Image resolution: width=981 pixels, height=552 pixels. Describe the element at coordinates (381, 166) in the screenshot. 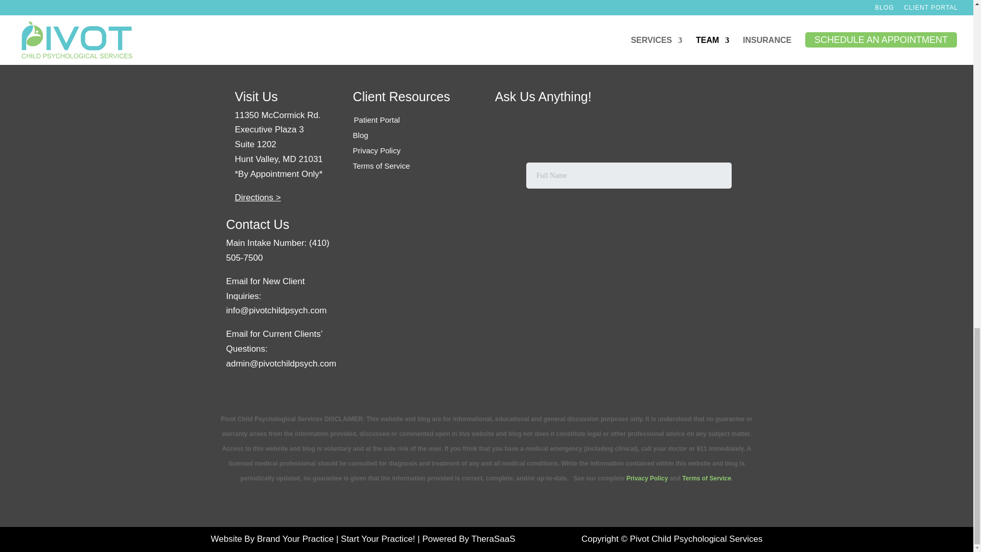

I see `Terms of Service` at that location.